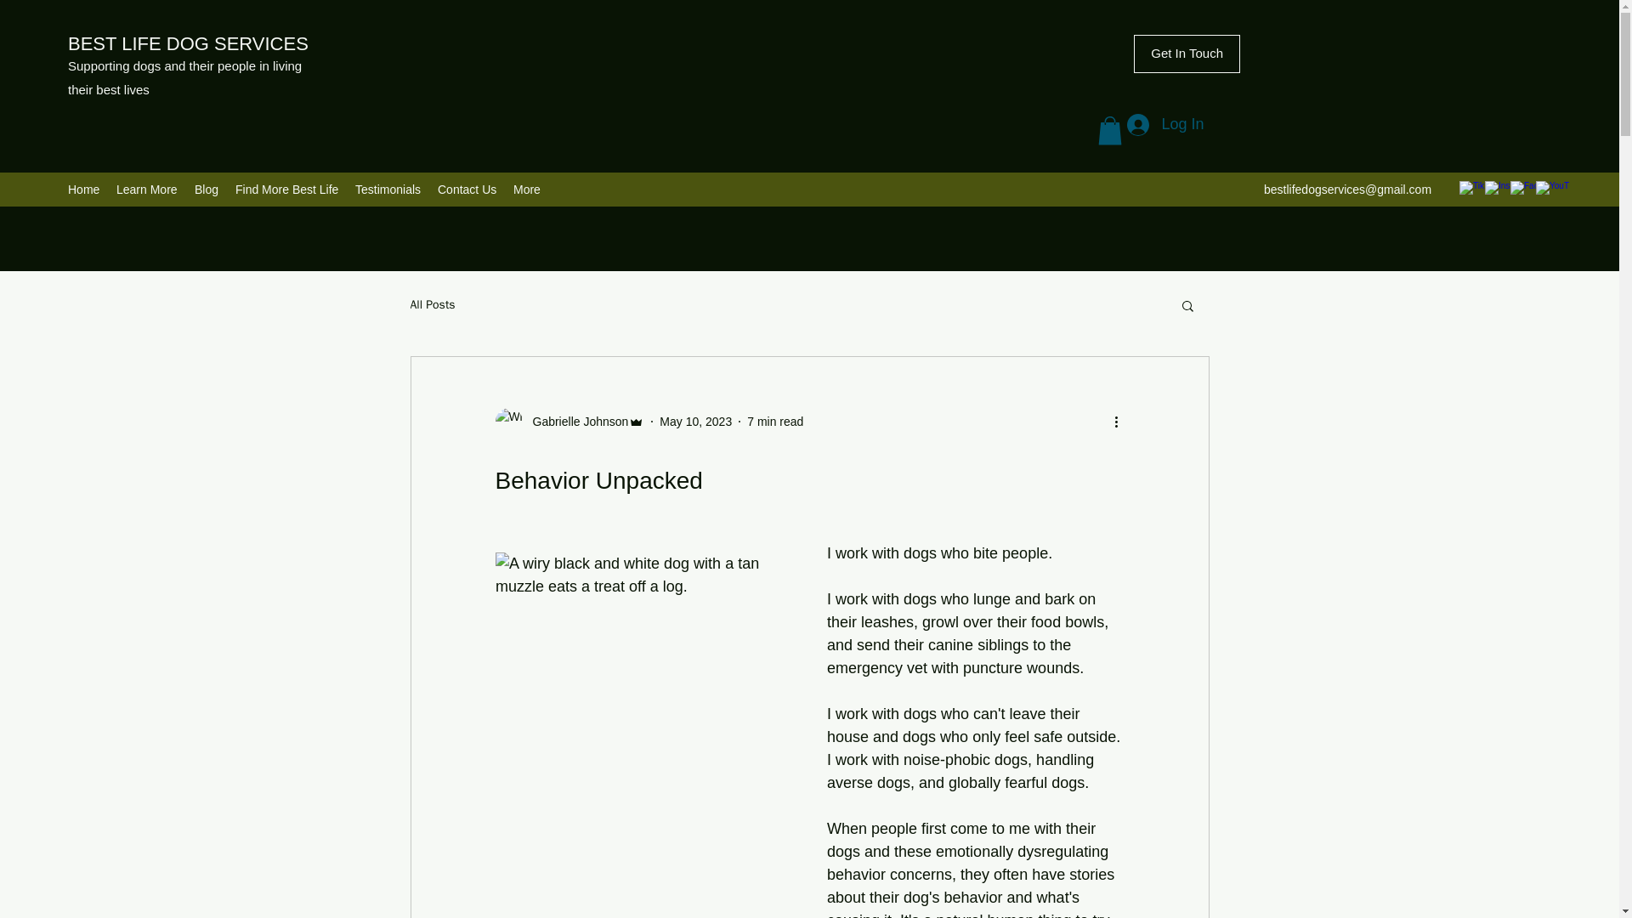 The width and height of the screenshot is (1632, 918). Describe the element at coordinates (775, 422) in the screenshot. I see `7 min read` at that location.